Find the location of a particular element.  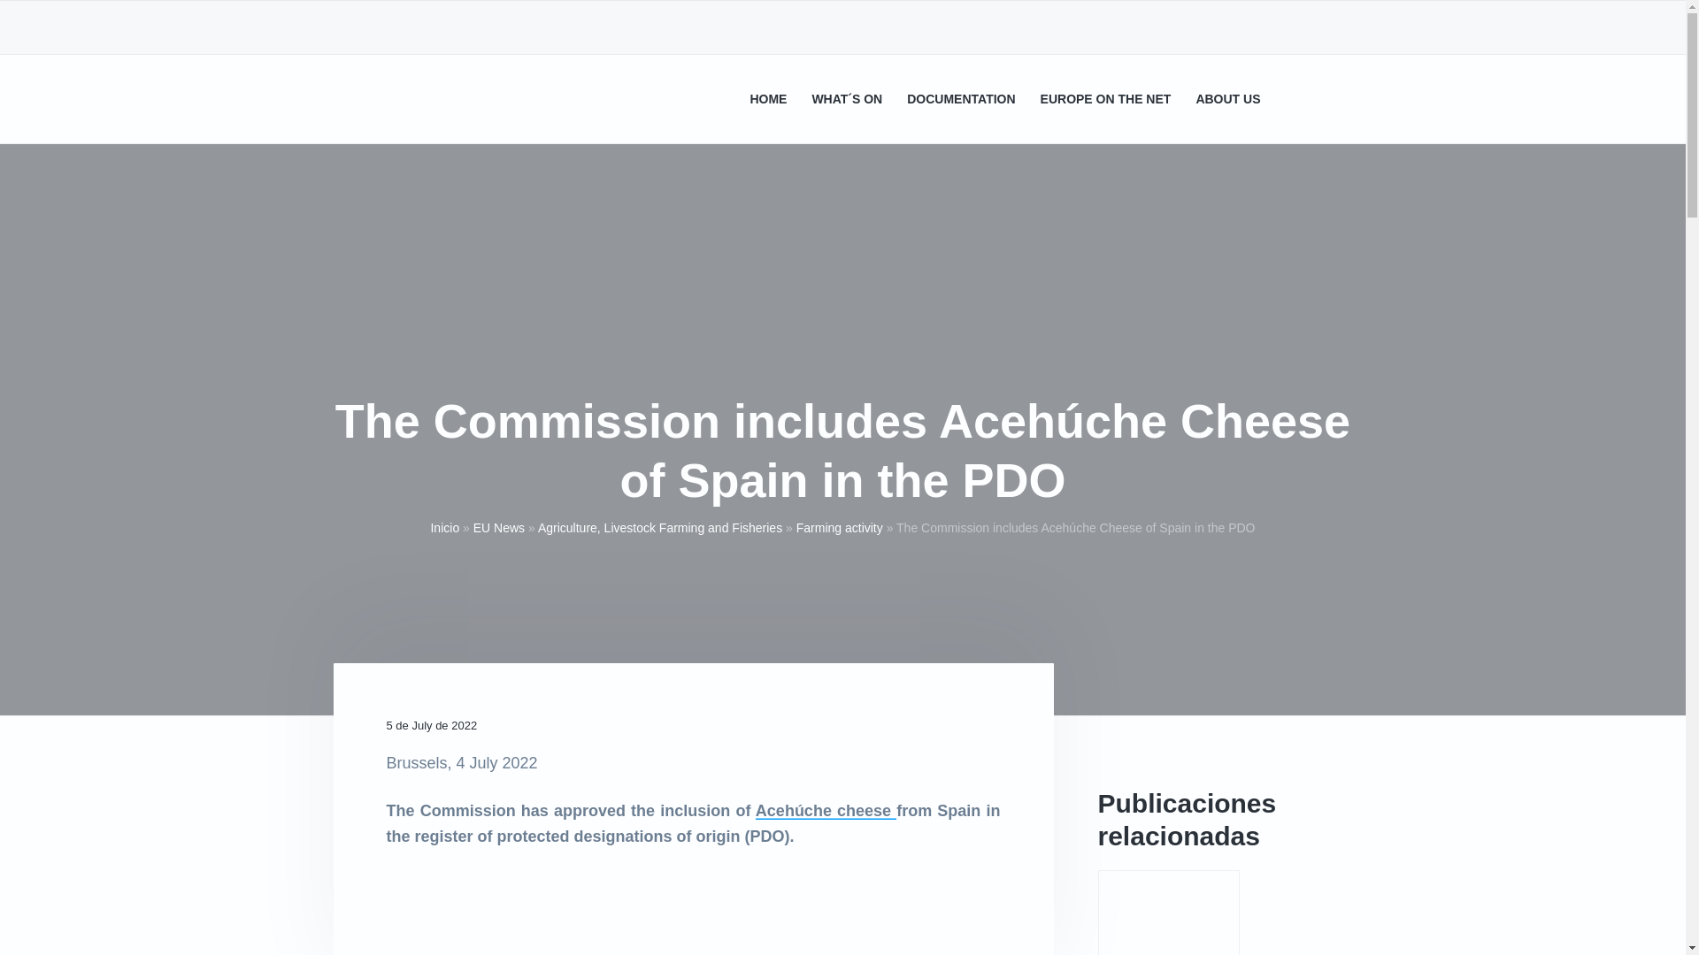

HOME is located at coordinates (767, 99).